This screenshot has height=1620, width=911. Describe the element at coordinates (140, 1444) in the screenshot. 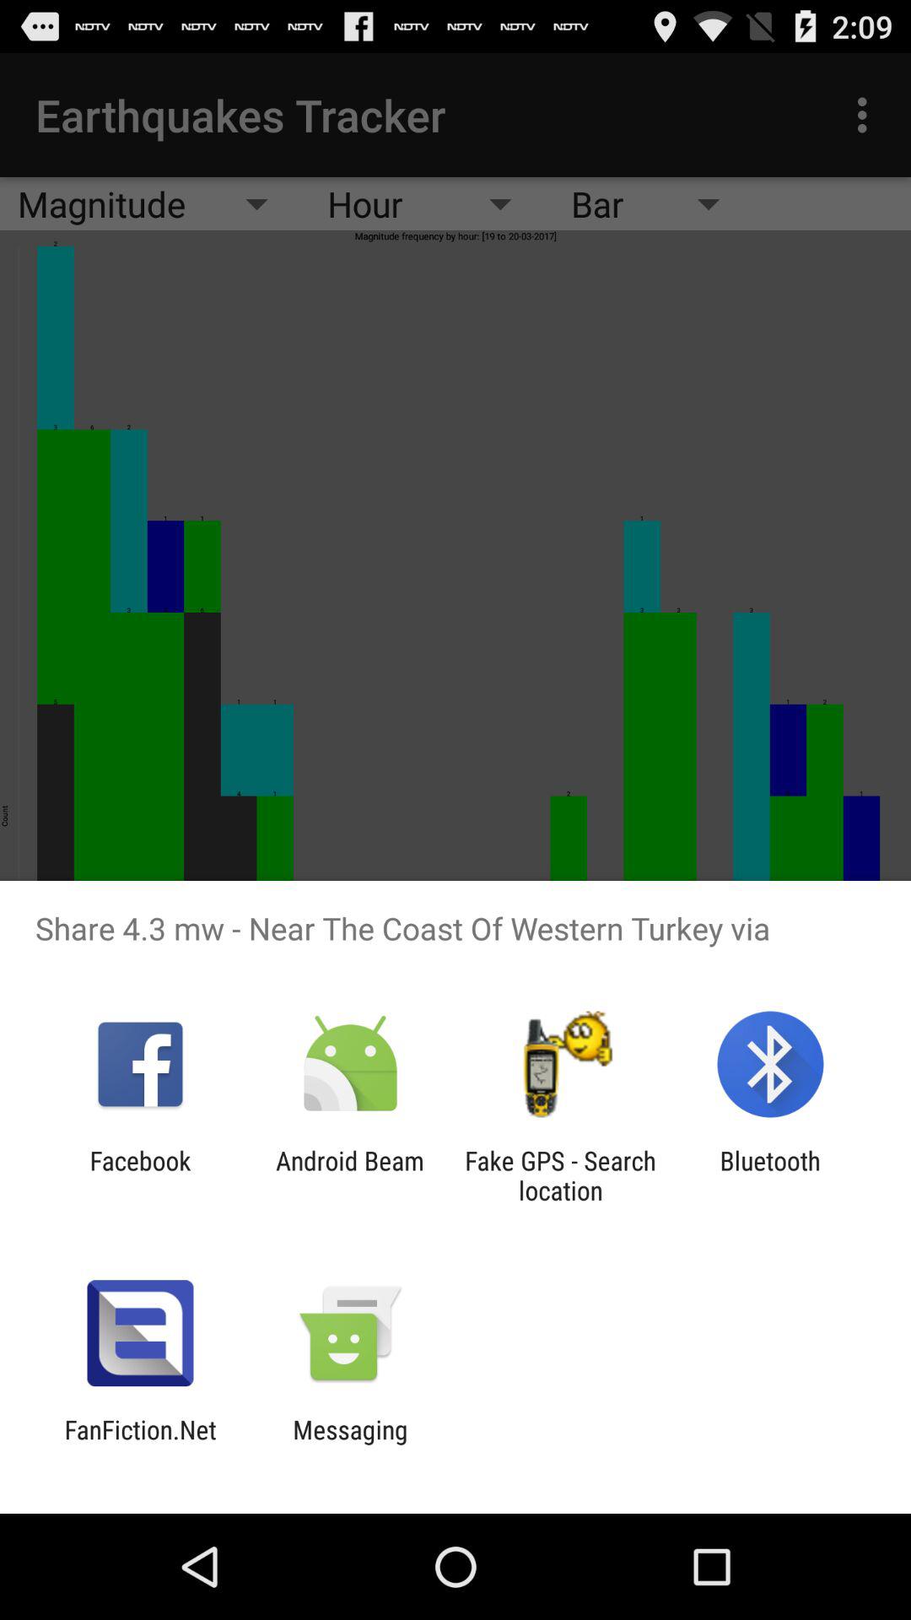

I see `choose the fanfiction.net` at that location.